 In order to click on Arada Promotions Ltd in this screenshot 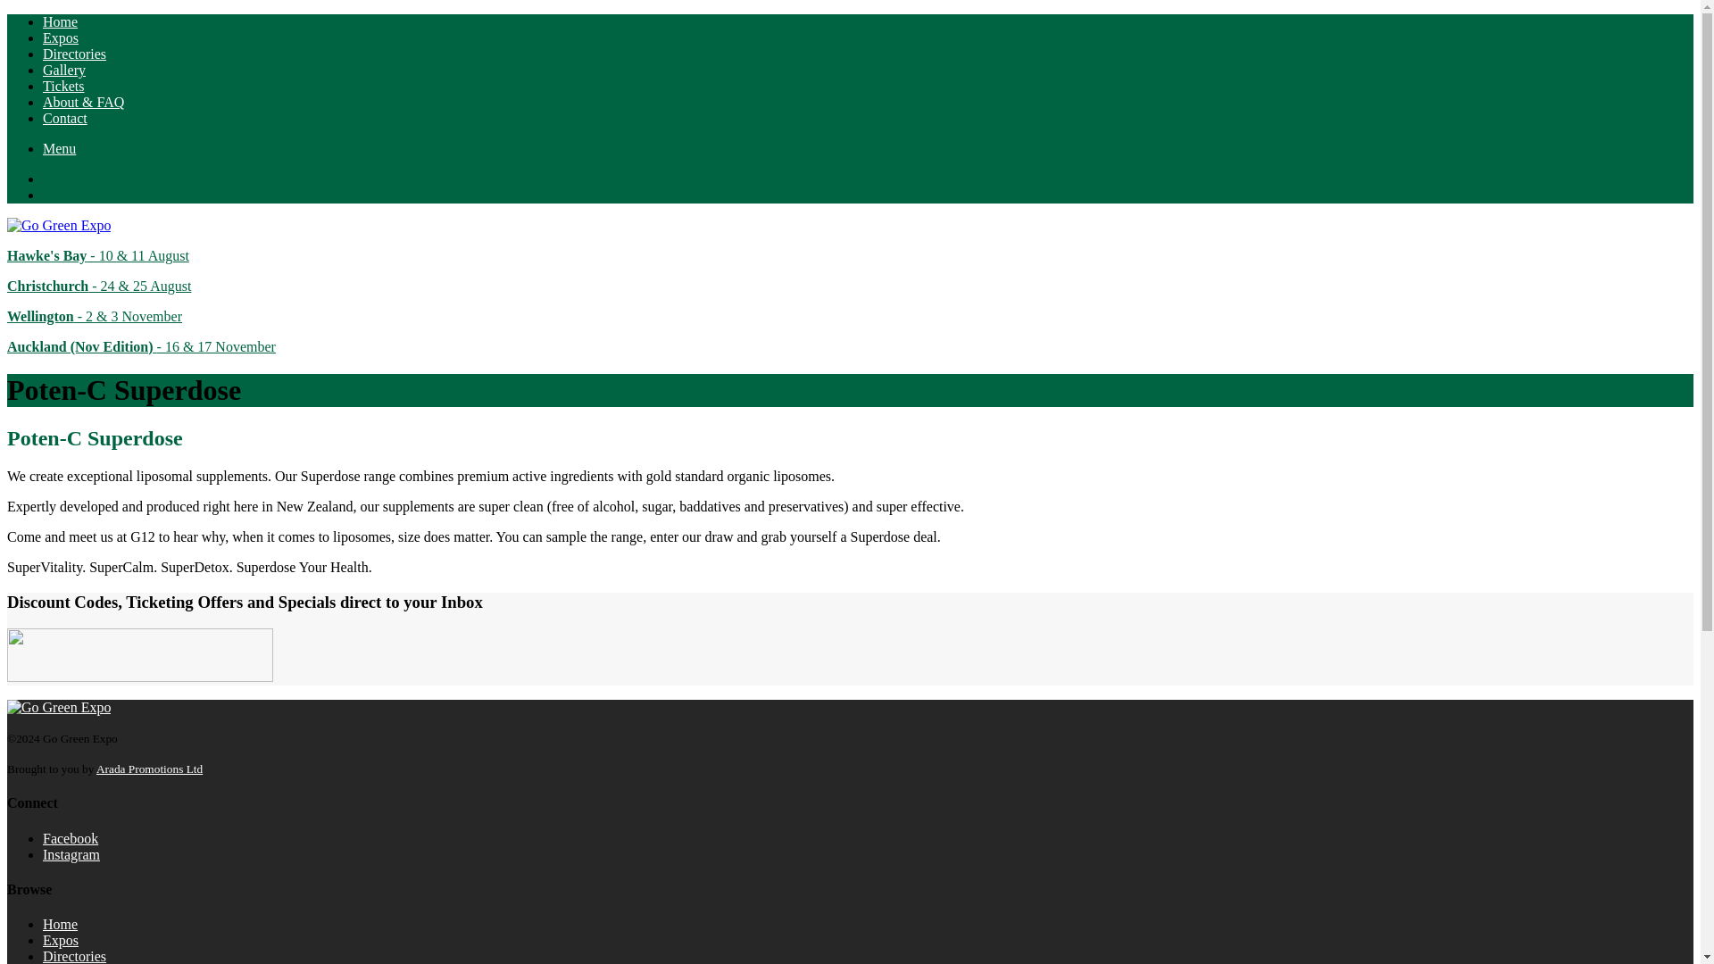, I will do `click(148, 769)`.